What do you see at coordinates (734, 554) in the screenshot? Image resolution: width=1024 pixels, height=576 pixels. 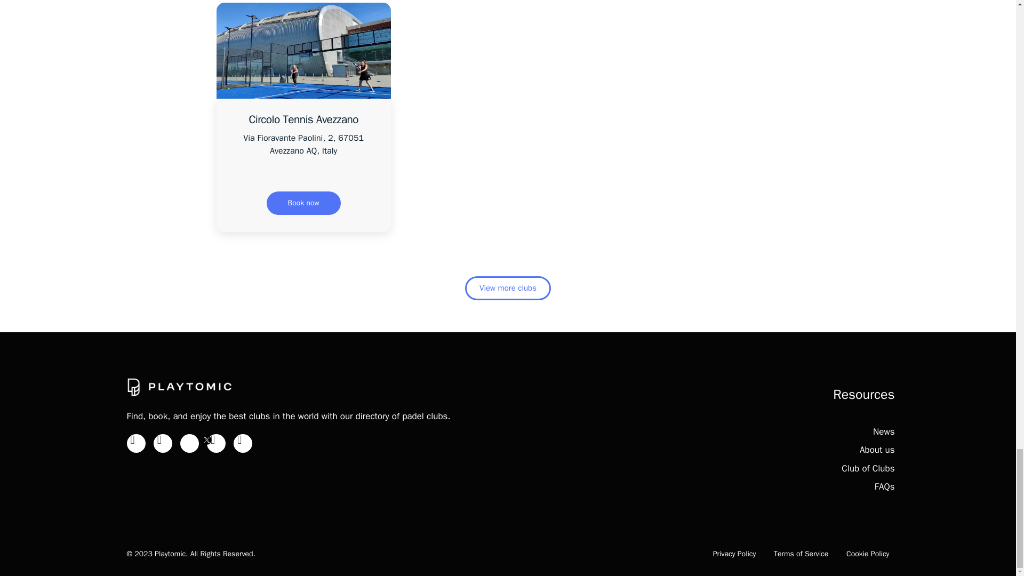 I see `Privacy Policy` at bounding box center [734, 554].